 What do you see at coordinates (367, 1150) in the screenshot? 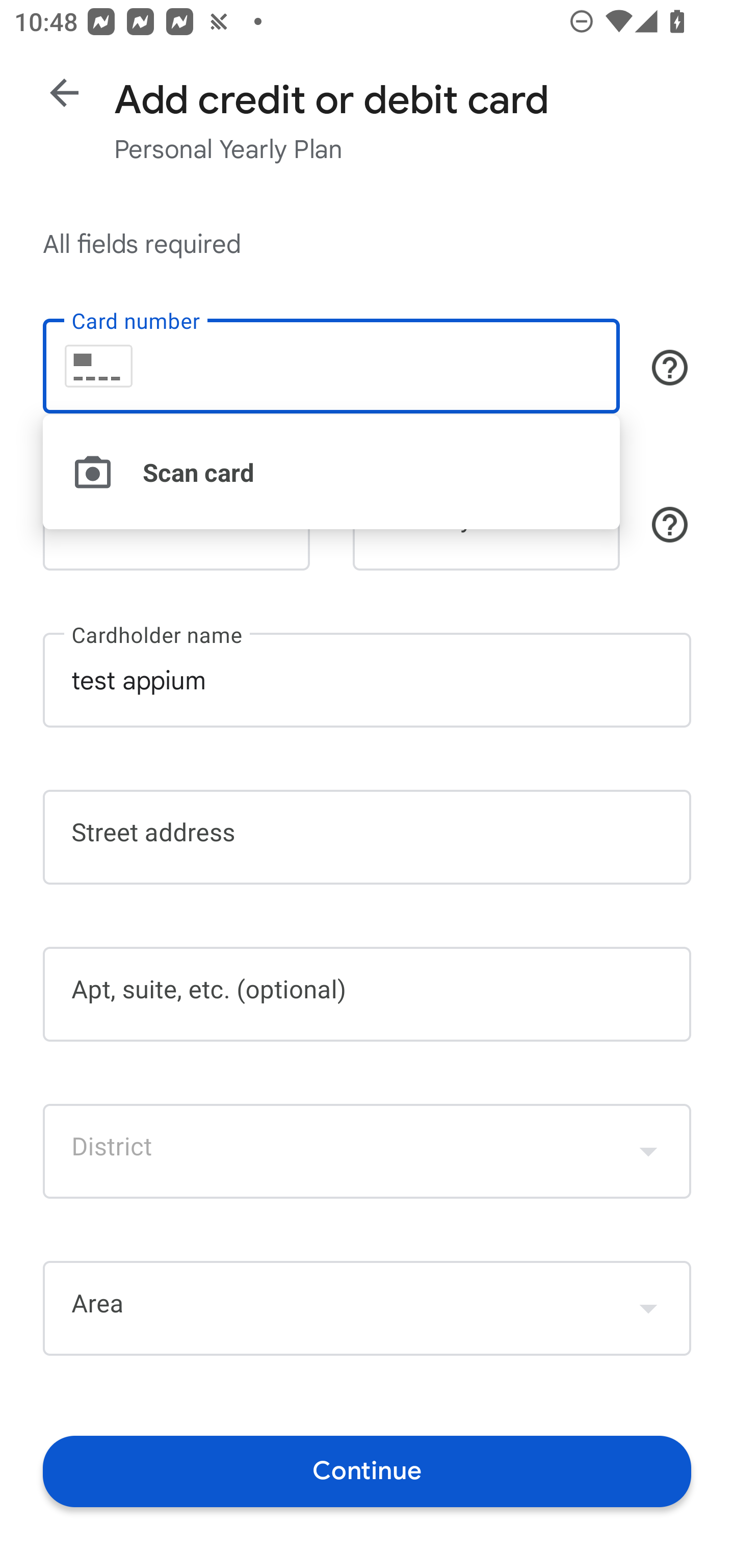
I see `District` at bounding box center [367, 1150].